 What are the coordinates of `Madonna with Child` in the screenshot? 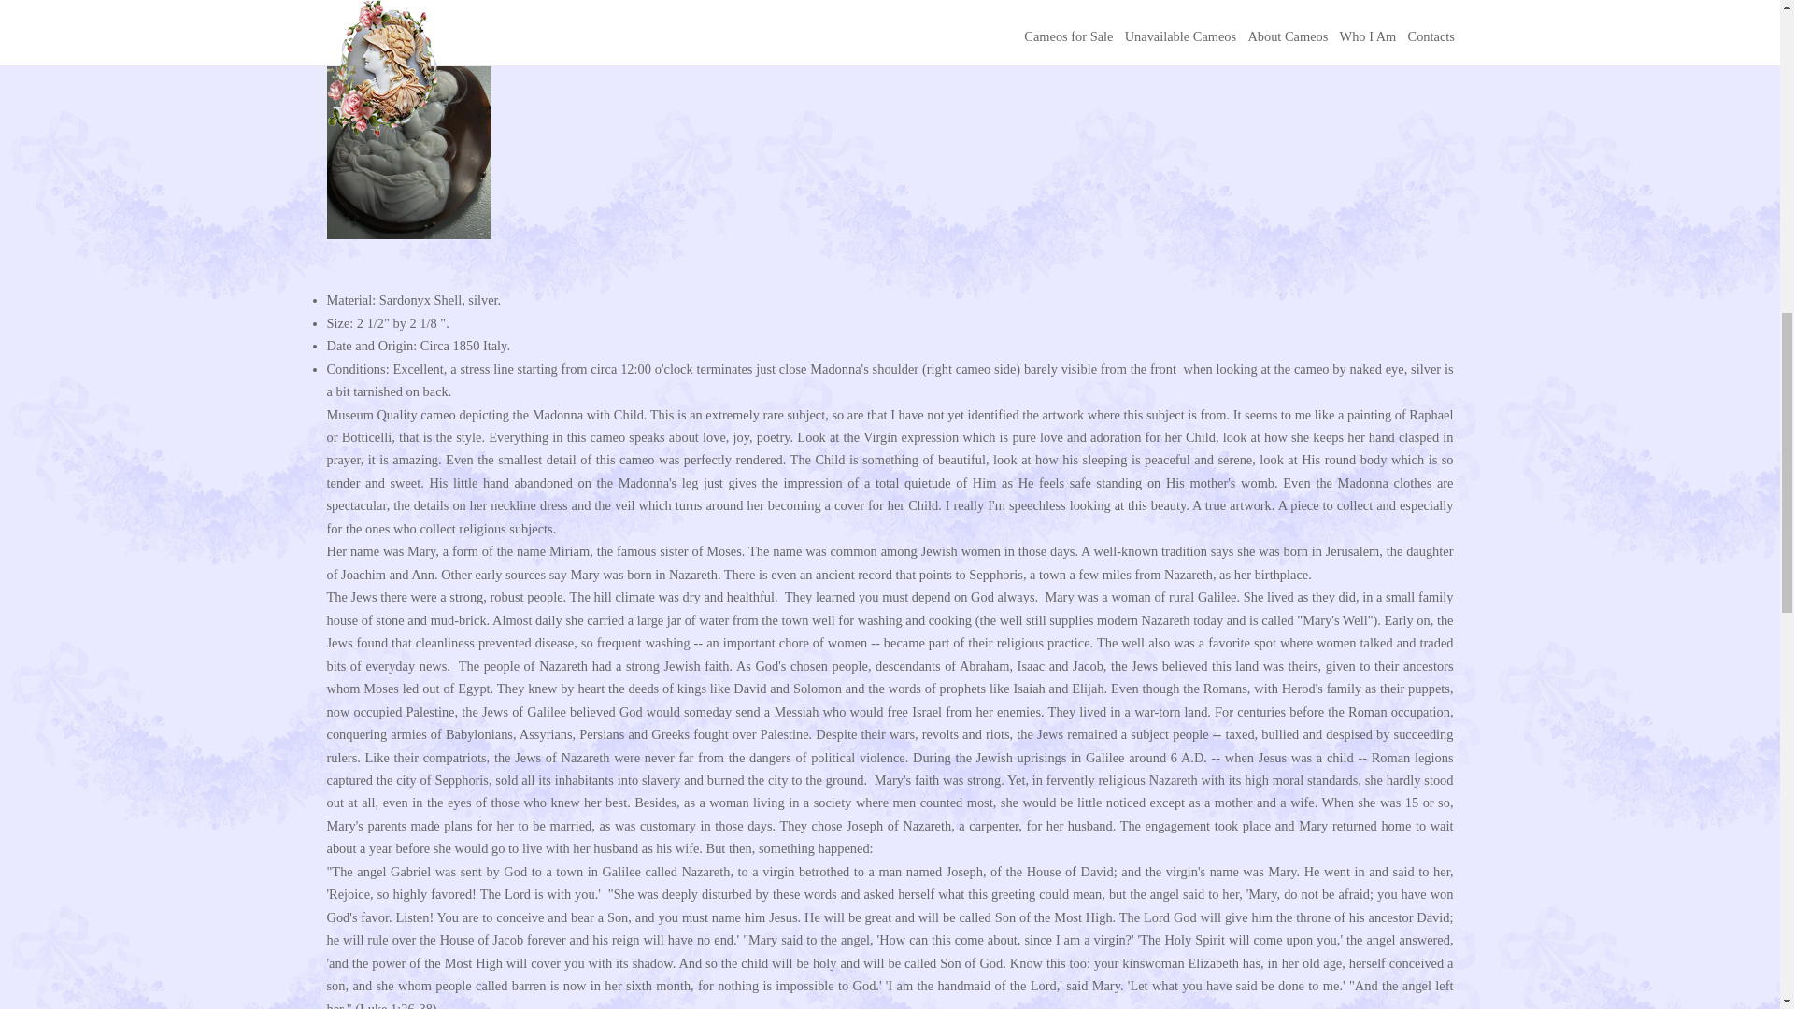 It's located at (987, 22).